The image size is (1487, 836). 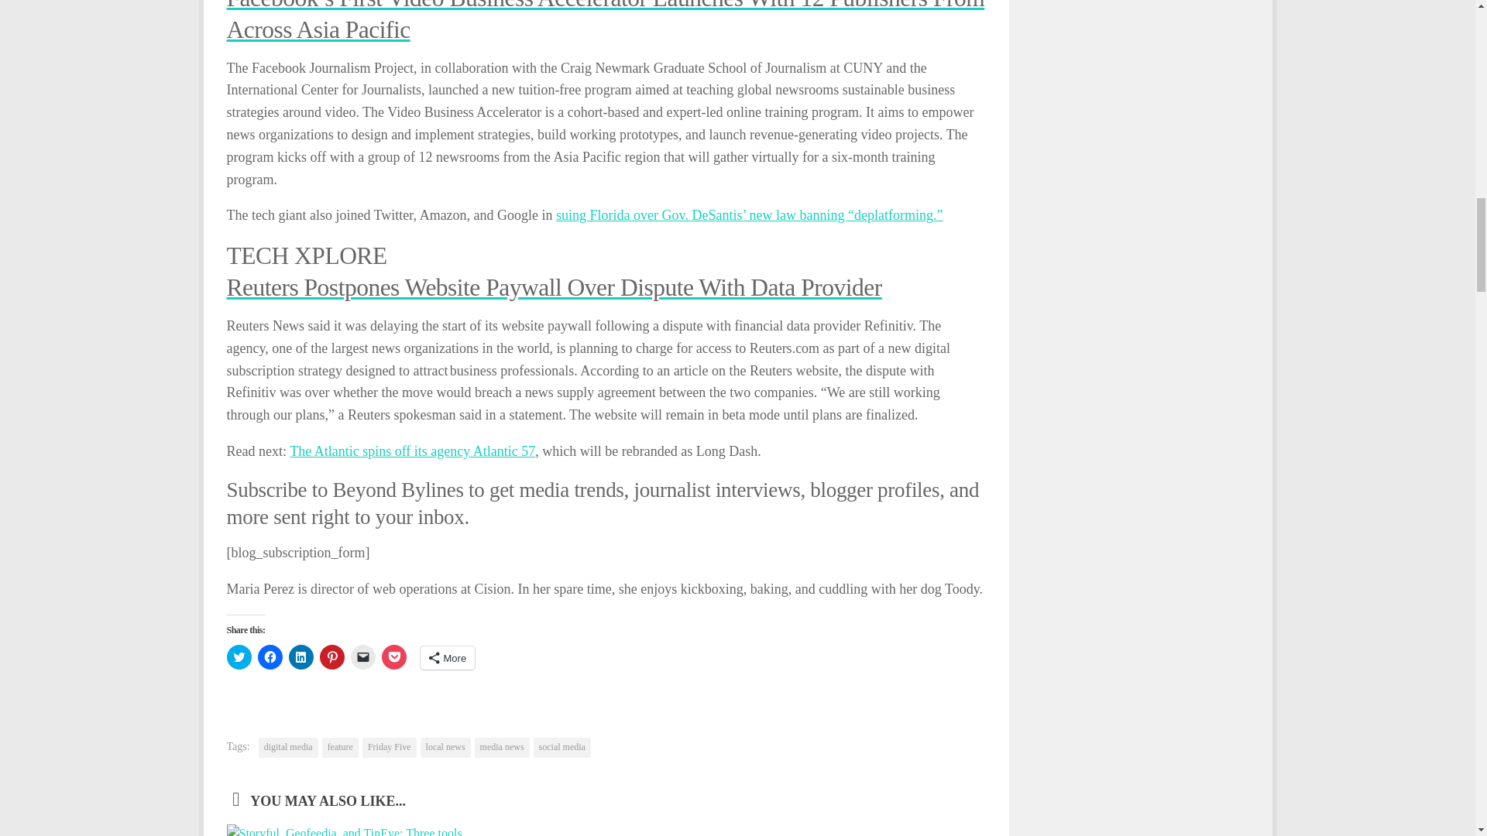 What do you see at coordinates (239, 656) in the screenshot?
I see `Click to share on Twitter` at bounding box center [239, 656].